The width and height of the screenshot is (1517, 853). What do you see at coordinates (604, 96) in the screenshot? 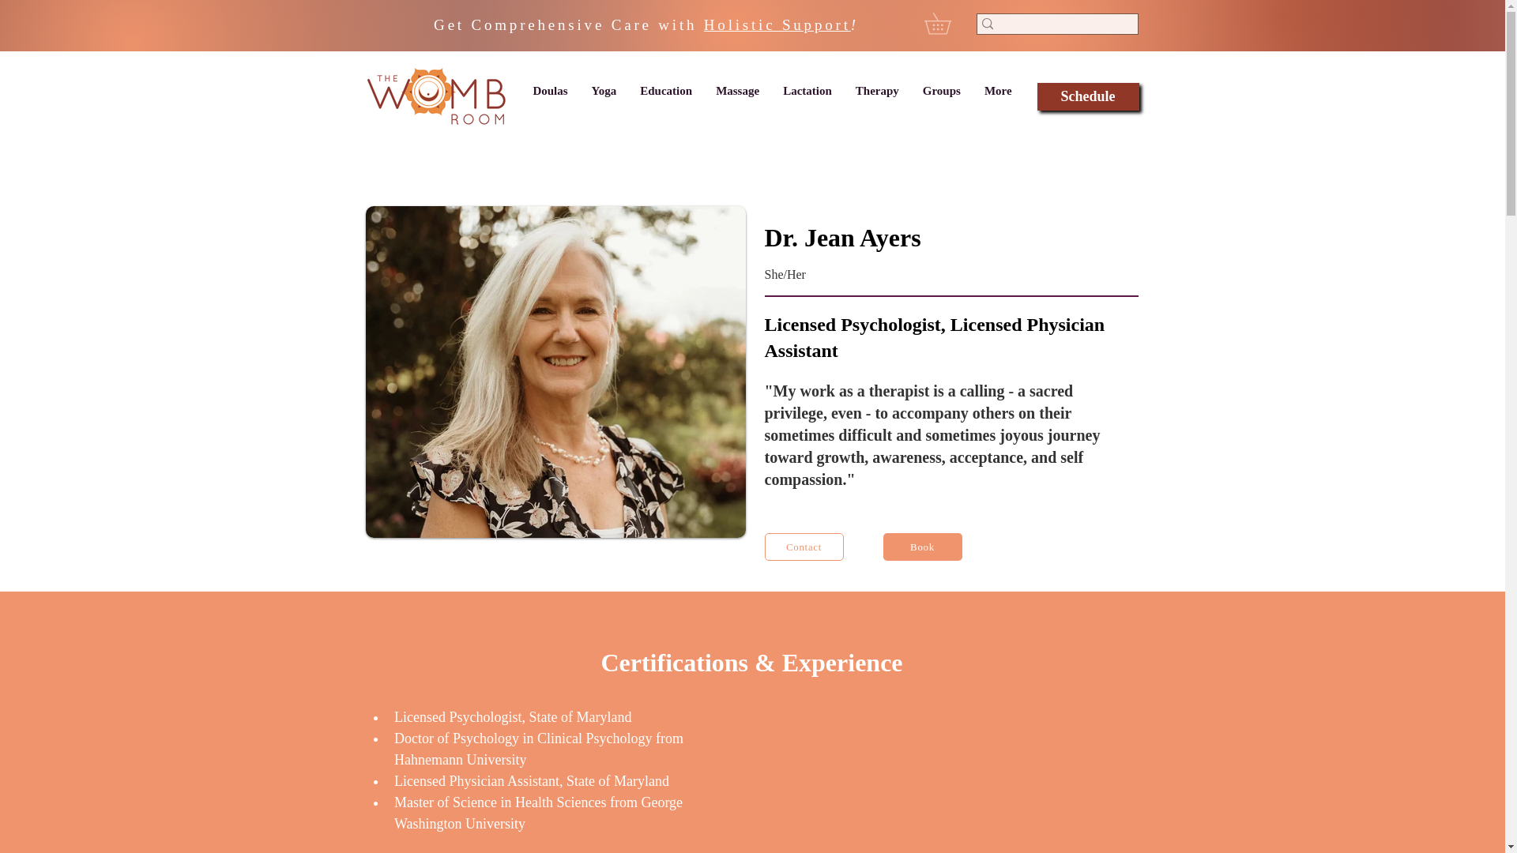
I see `Yoga` at bounding box center [604, 96].